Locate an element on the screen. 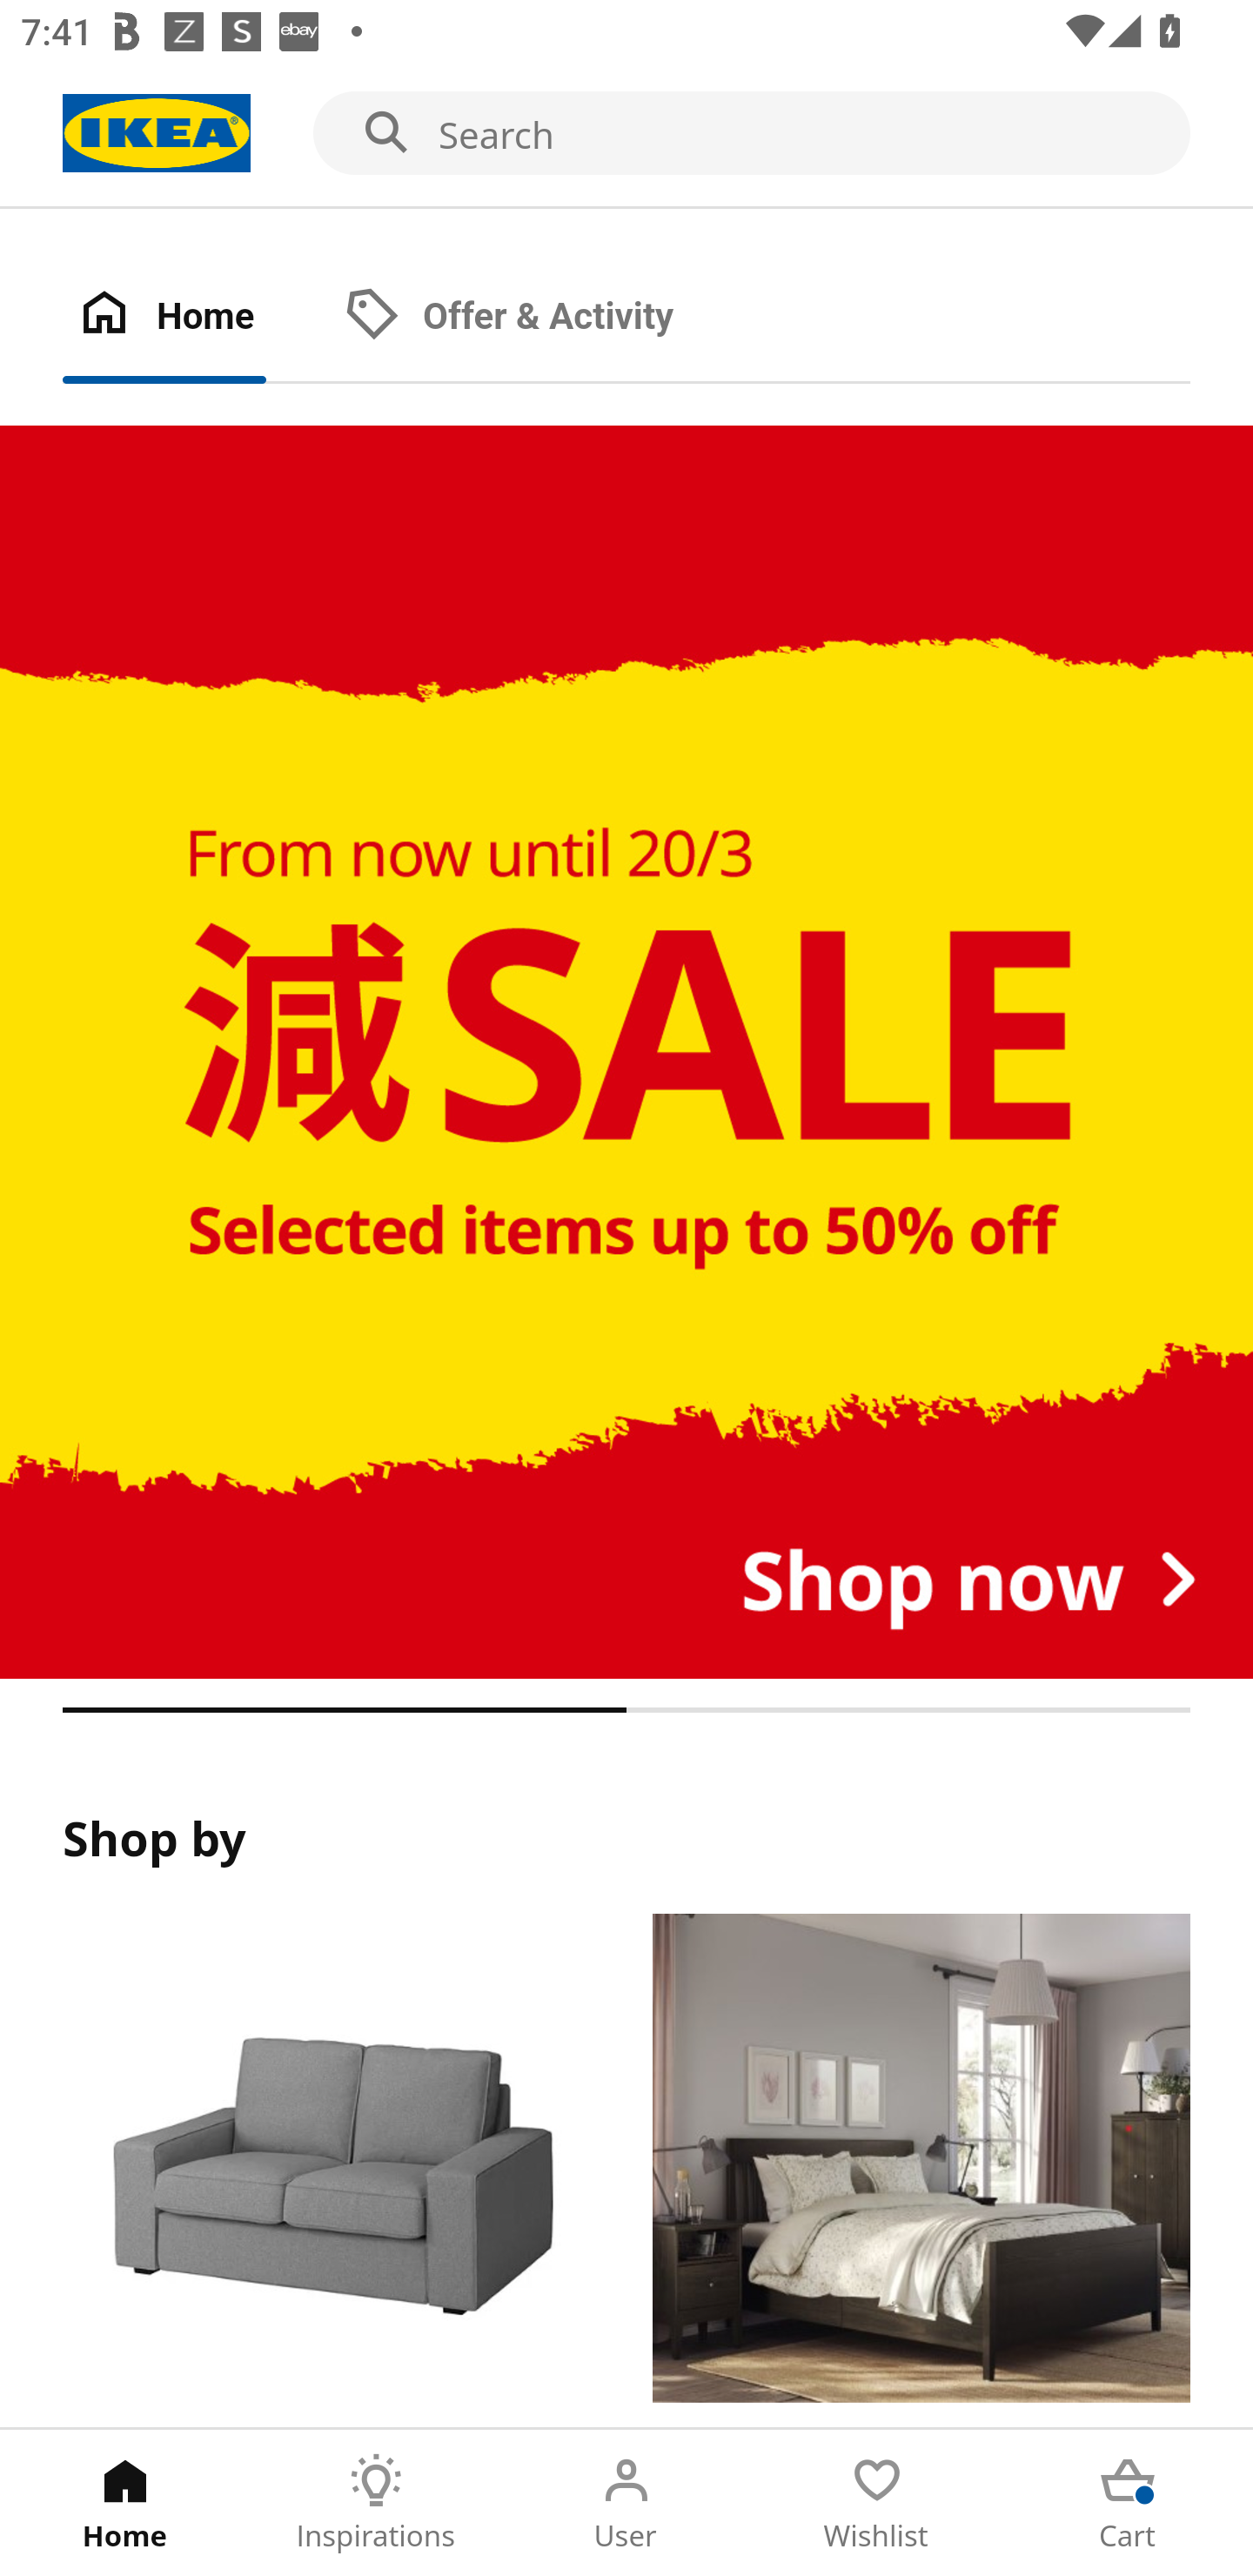 This screenshot has height=2576, width=1253. Inspirations
Tab 2 of 5 is located at coordinates (376, 2503).